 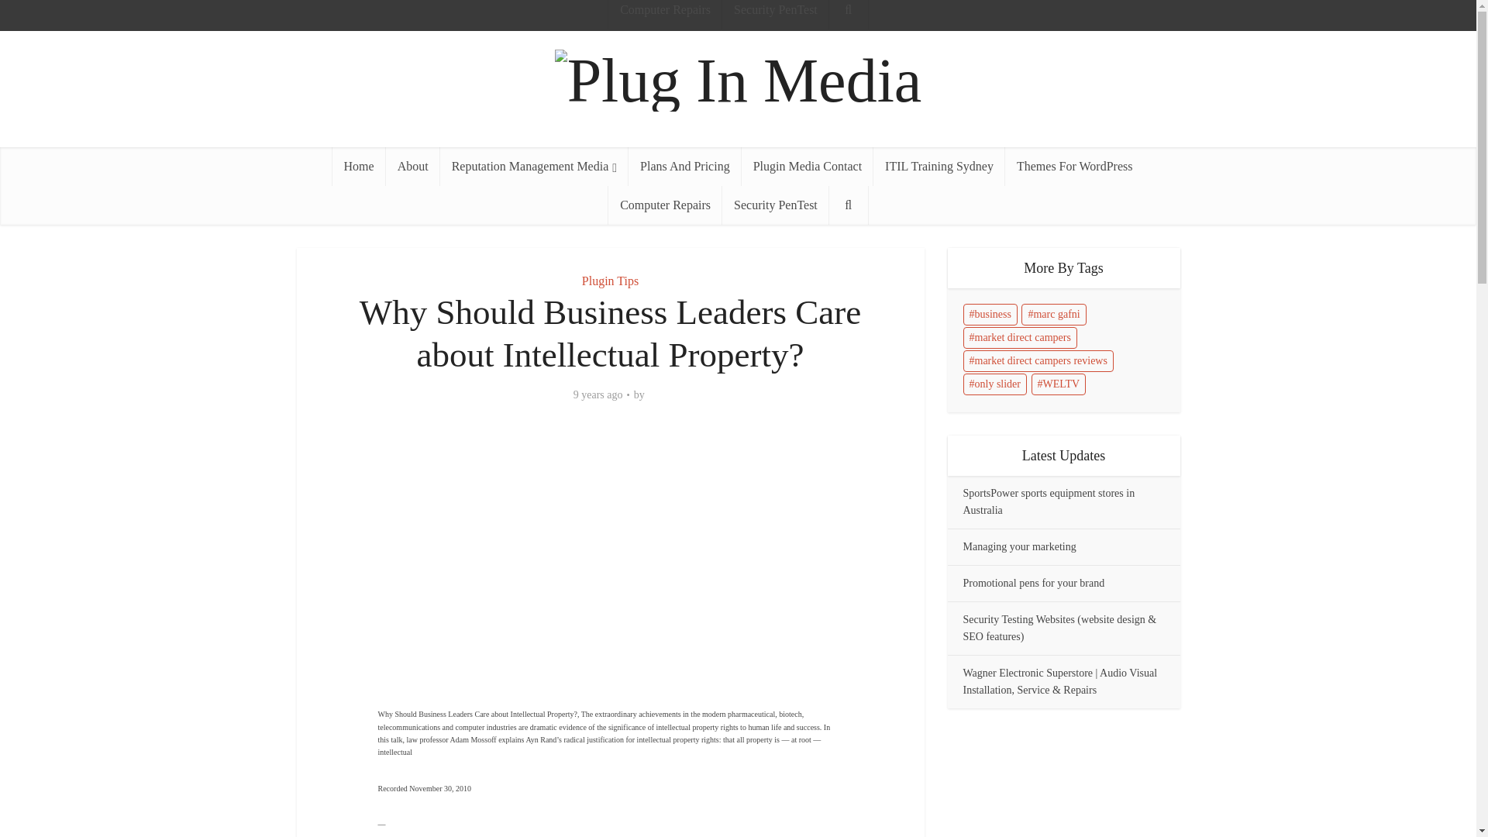 I want to click on Plugin Media Contact, so click(x=808, y=166).